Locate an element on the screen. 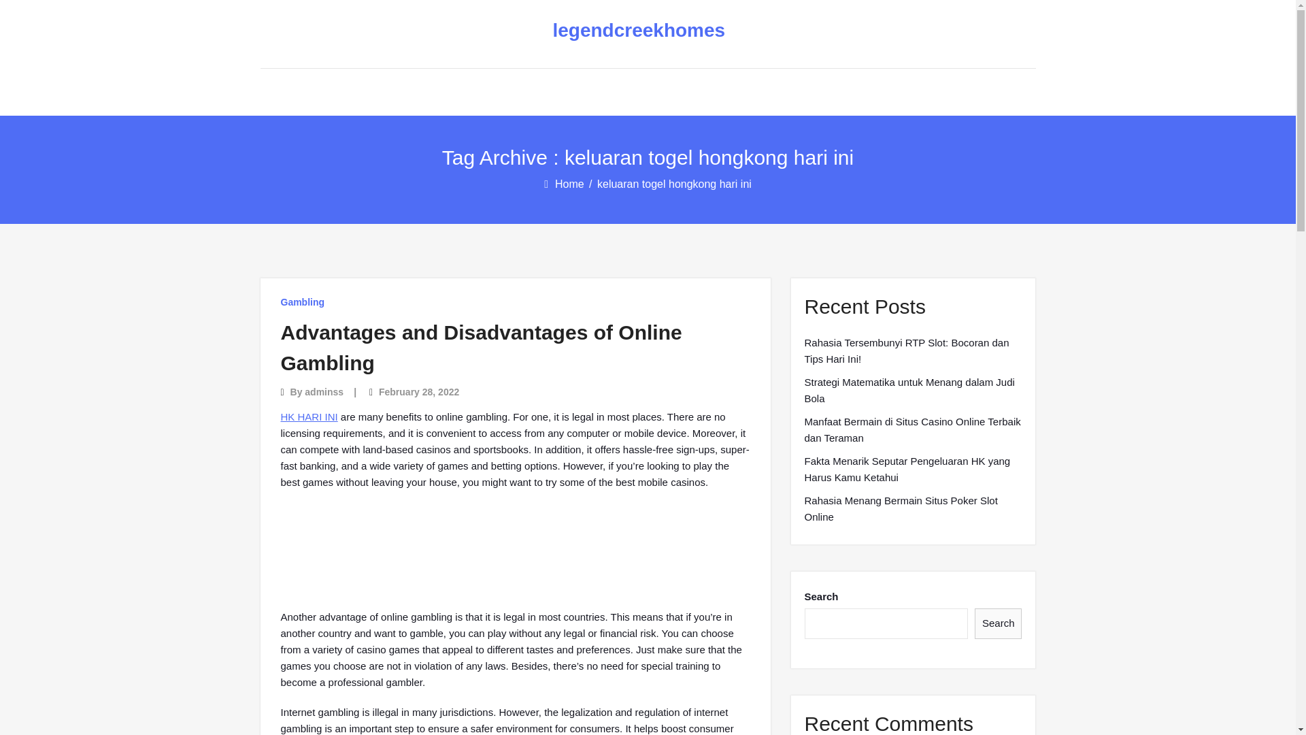 The width and height of the screenshot is (1306, 735). Manfaat Bermain di Situs Casino Online Terbaik dan Teraman is located at coordinates (913, 430).